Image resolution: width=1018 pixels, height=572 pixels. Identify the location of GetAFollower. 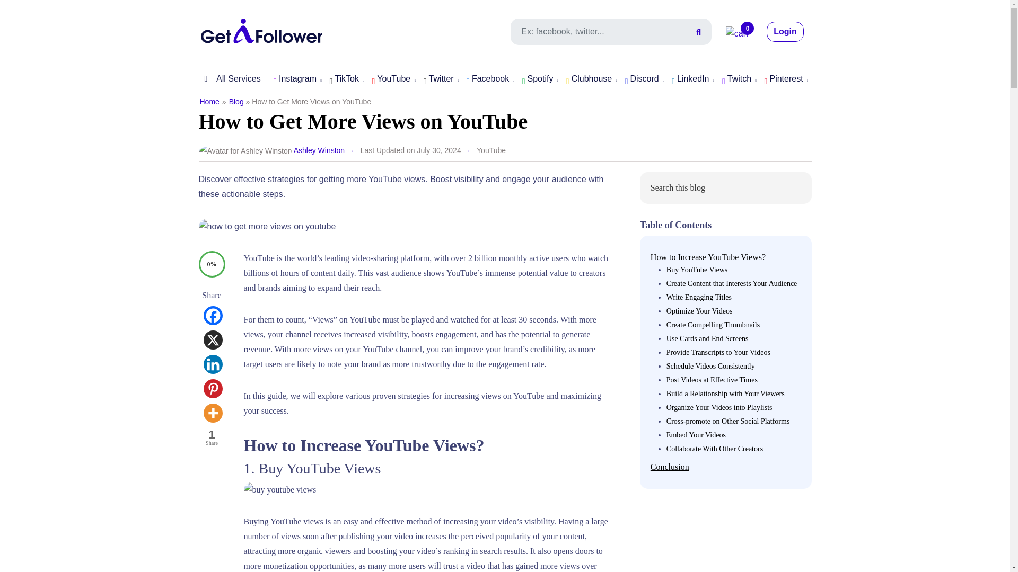
(261, 30).